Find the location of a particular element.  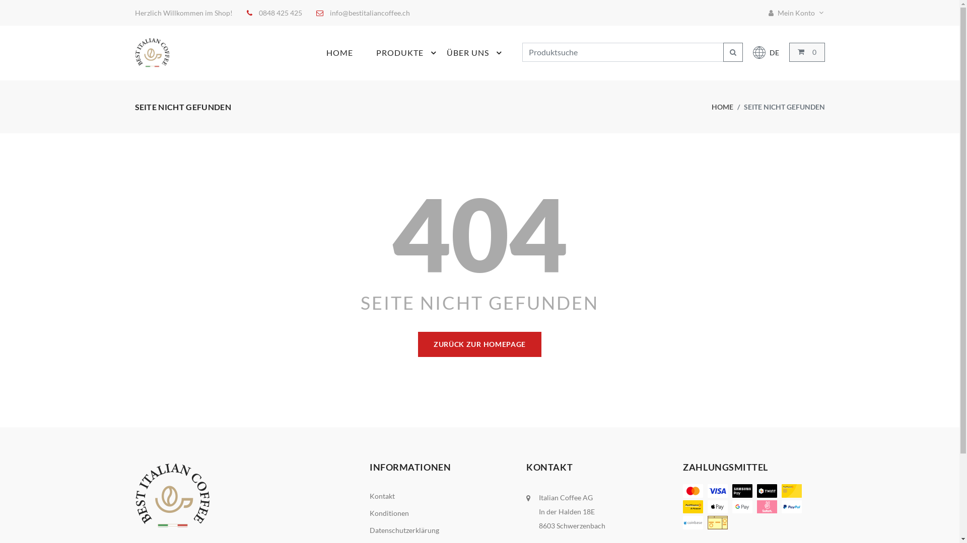

Visa is located at coordinates (718, 491).